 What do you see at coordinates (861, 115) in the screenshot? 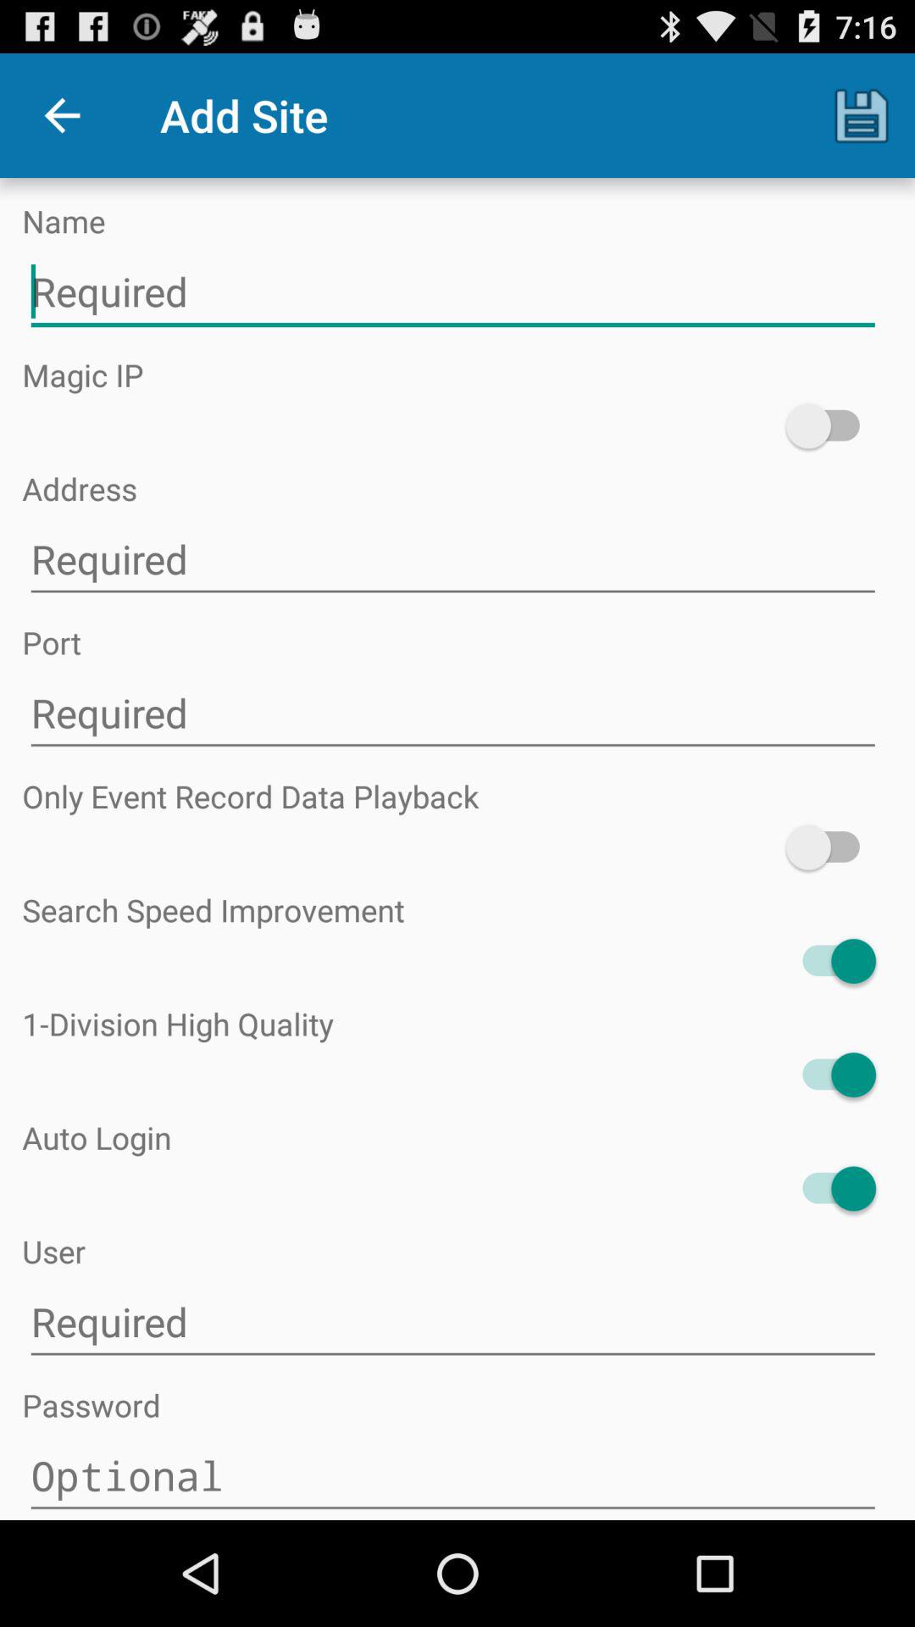
I see `turn on the item next to the add site item` at bounding box center [861, 115].